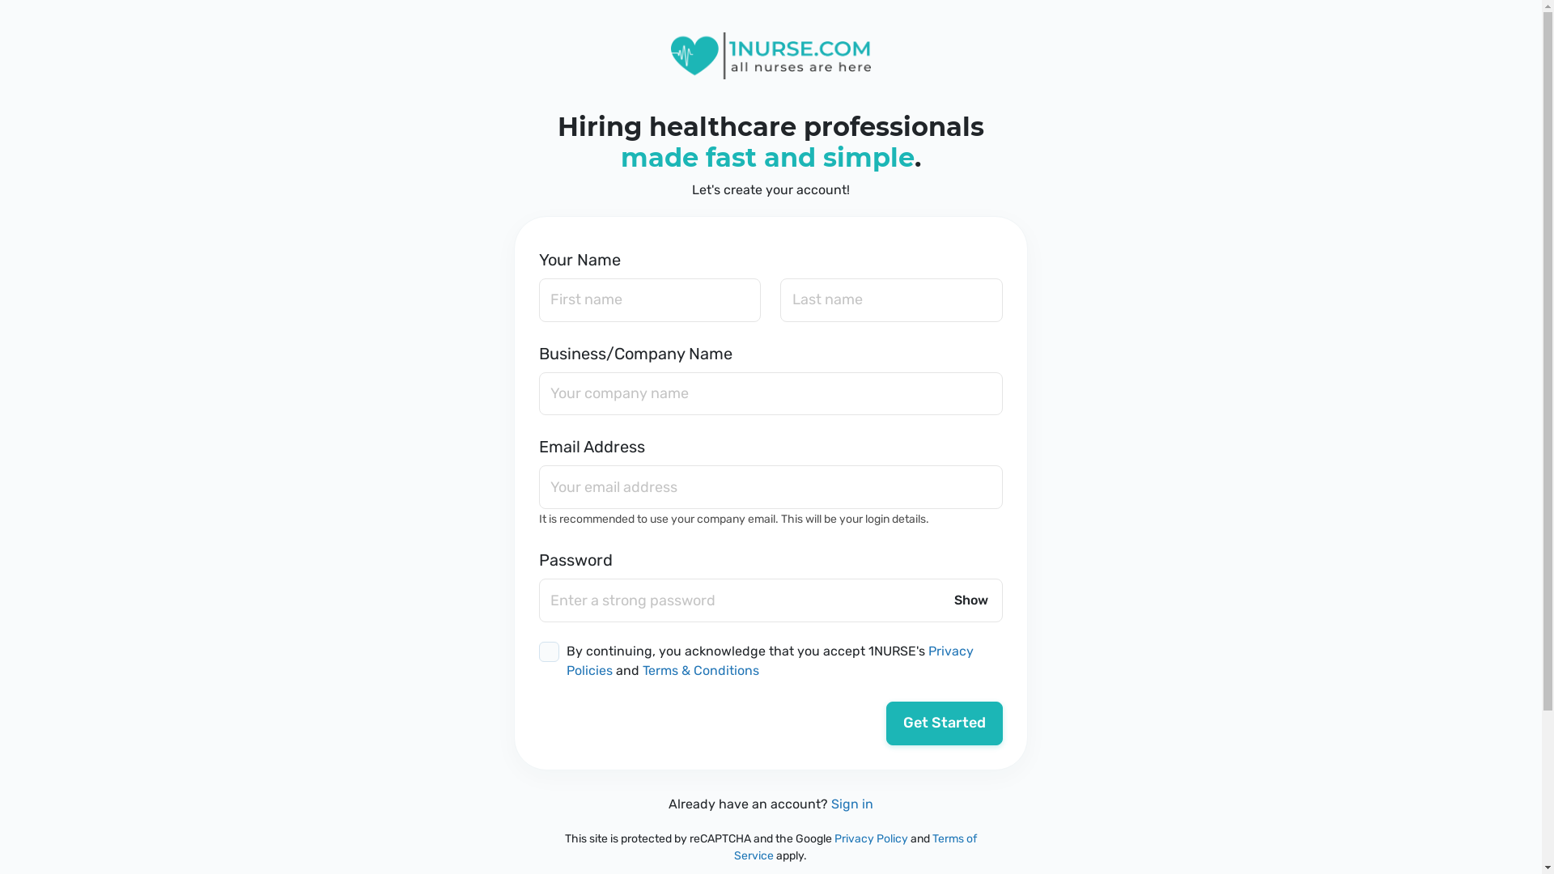  Describe the element at coordinates (771, 660) in the screenshot. I see `Privacy Policies` at that location.